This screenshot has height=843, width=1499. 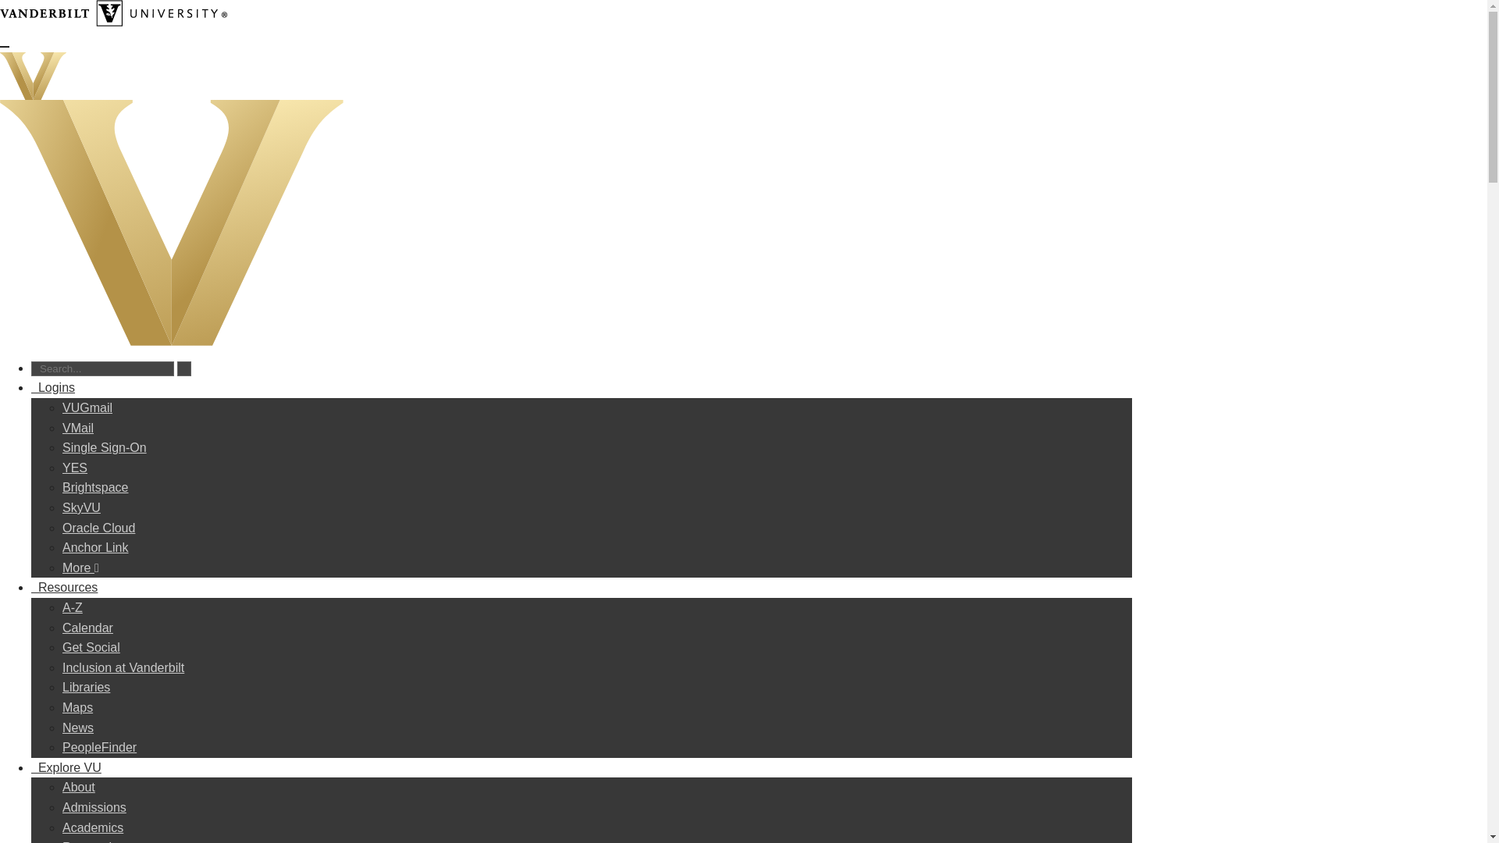 What do you see at coordinates (123, 667) in the screenshot?
I see `Inclusion at Vanderbilt` at bounding box center [123, 667].